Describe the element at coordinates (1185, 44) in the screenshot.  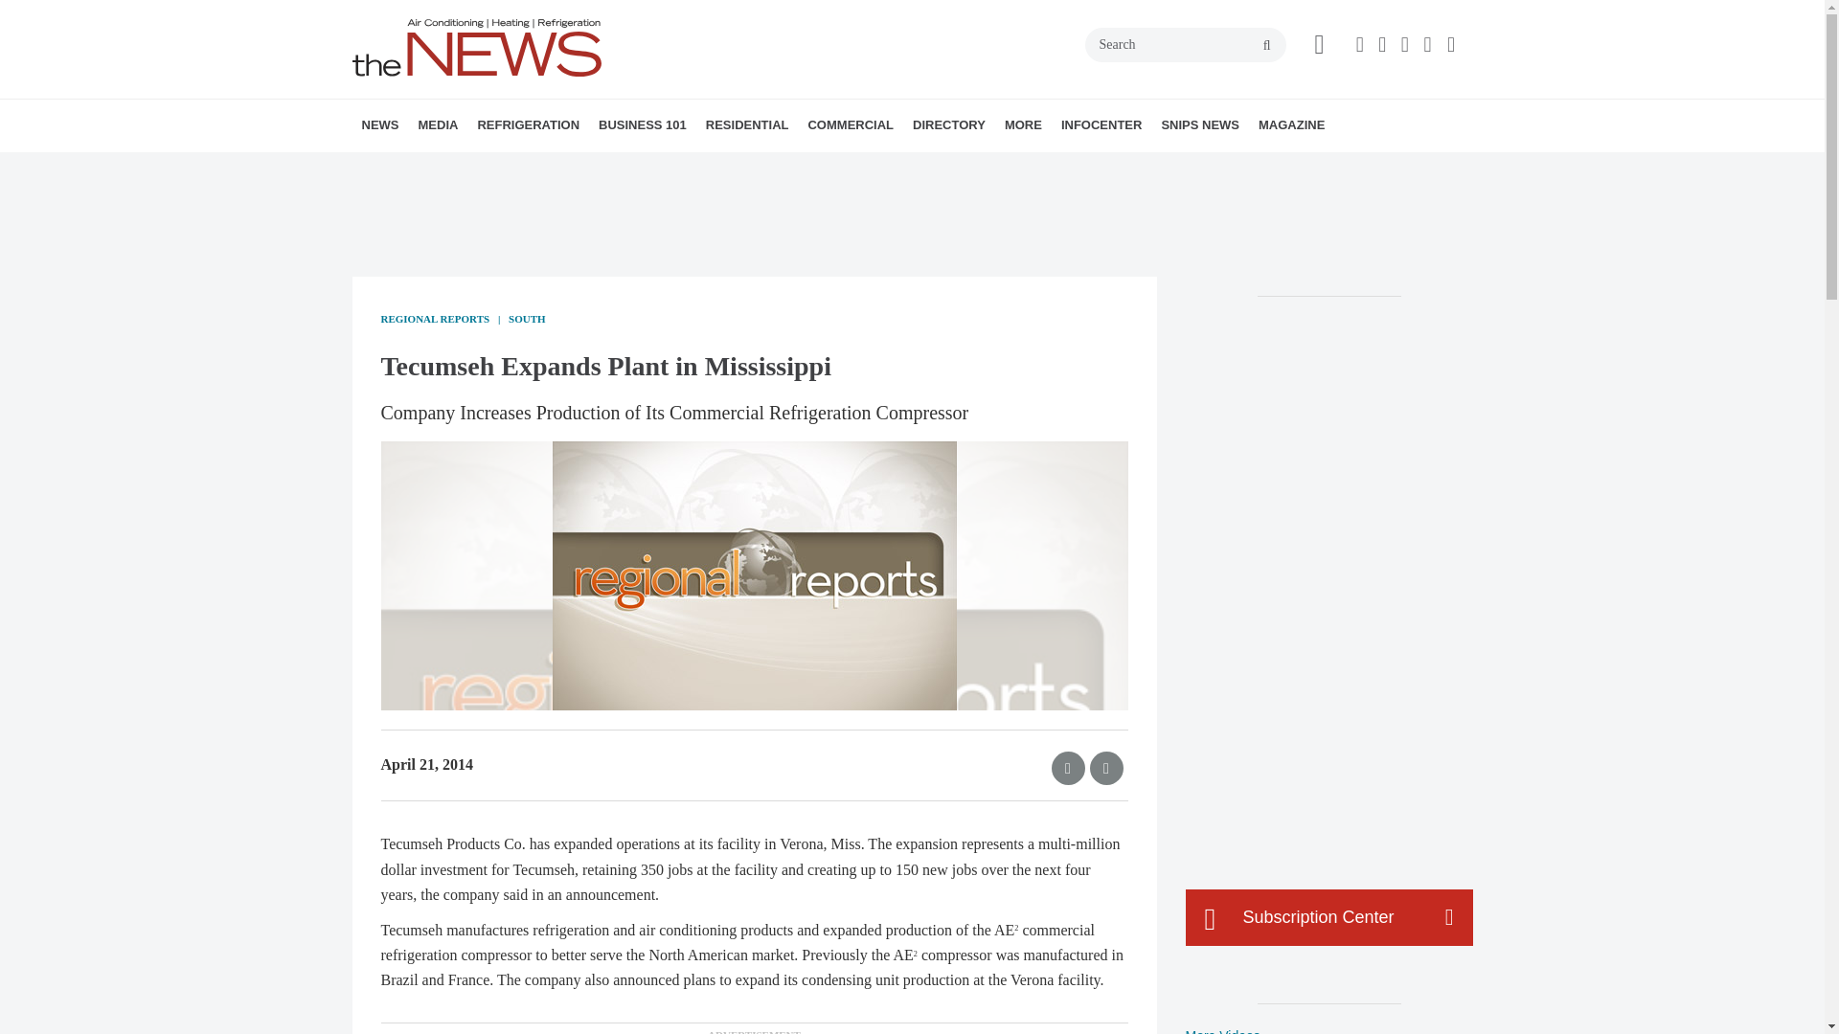
I see `Search` at that location.